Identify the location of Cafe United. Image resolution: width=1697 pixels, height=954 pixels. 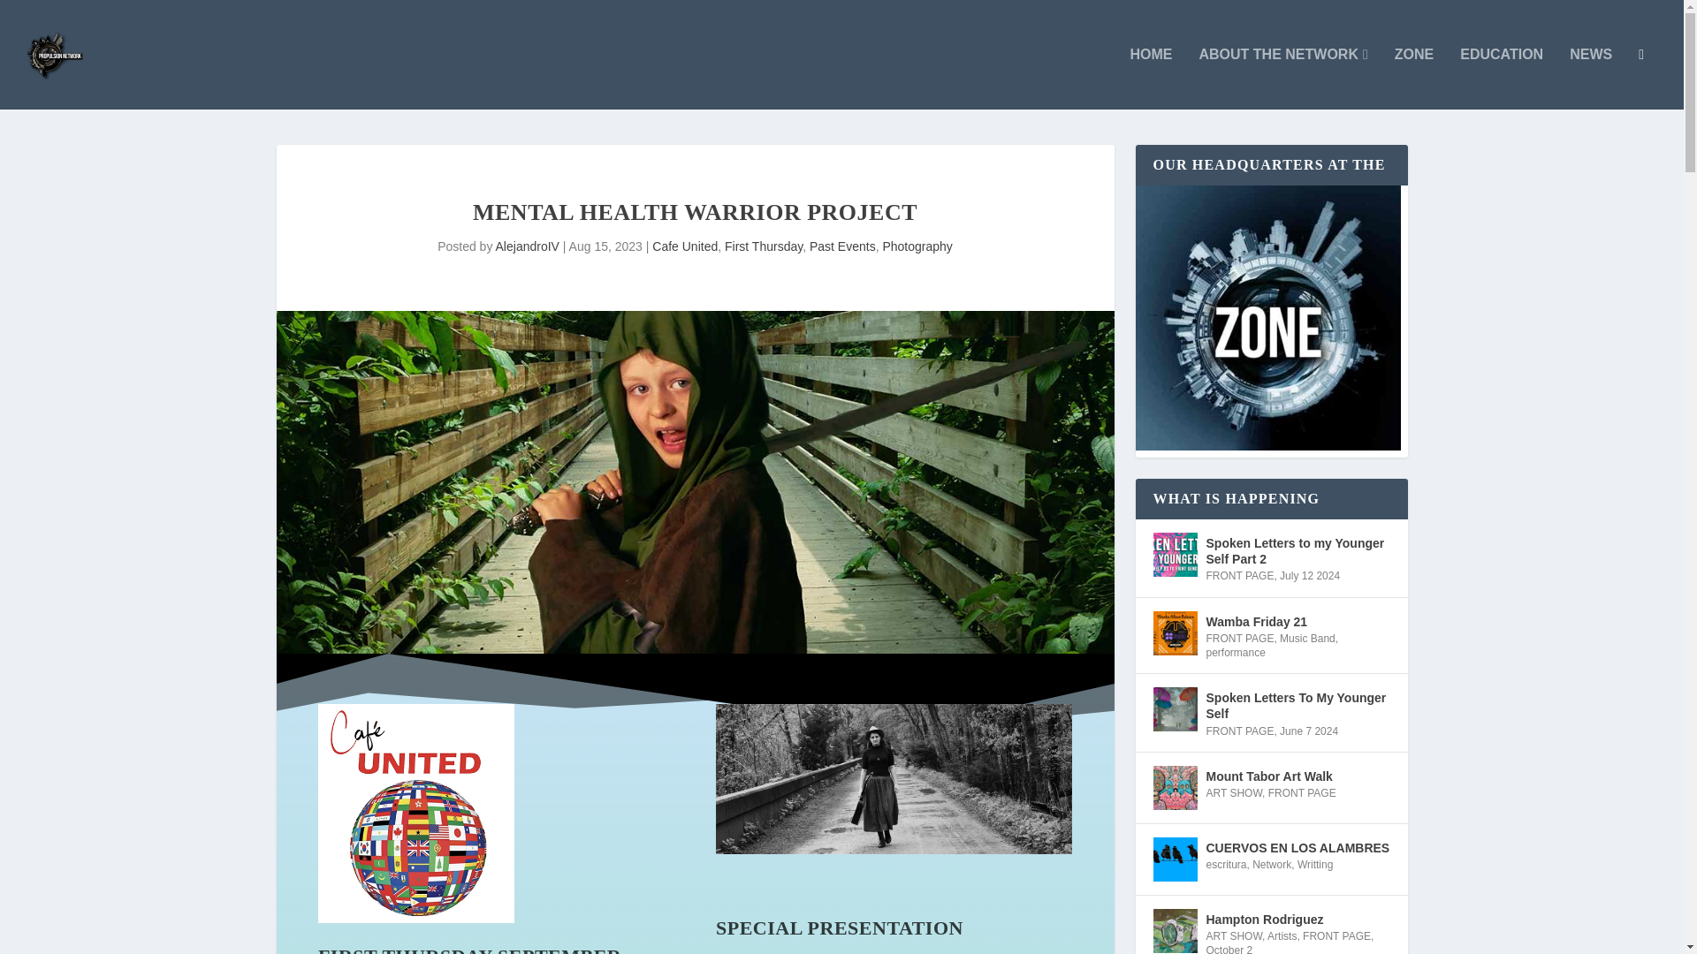
(684, 246).